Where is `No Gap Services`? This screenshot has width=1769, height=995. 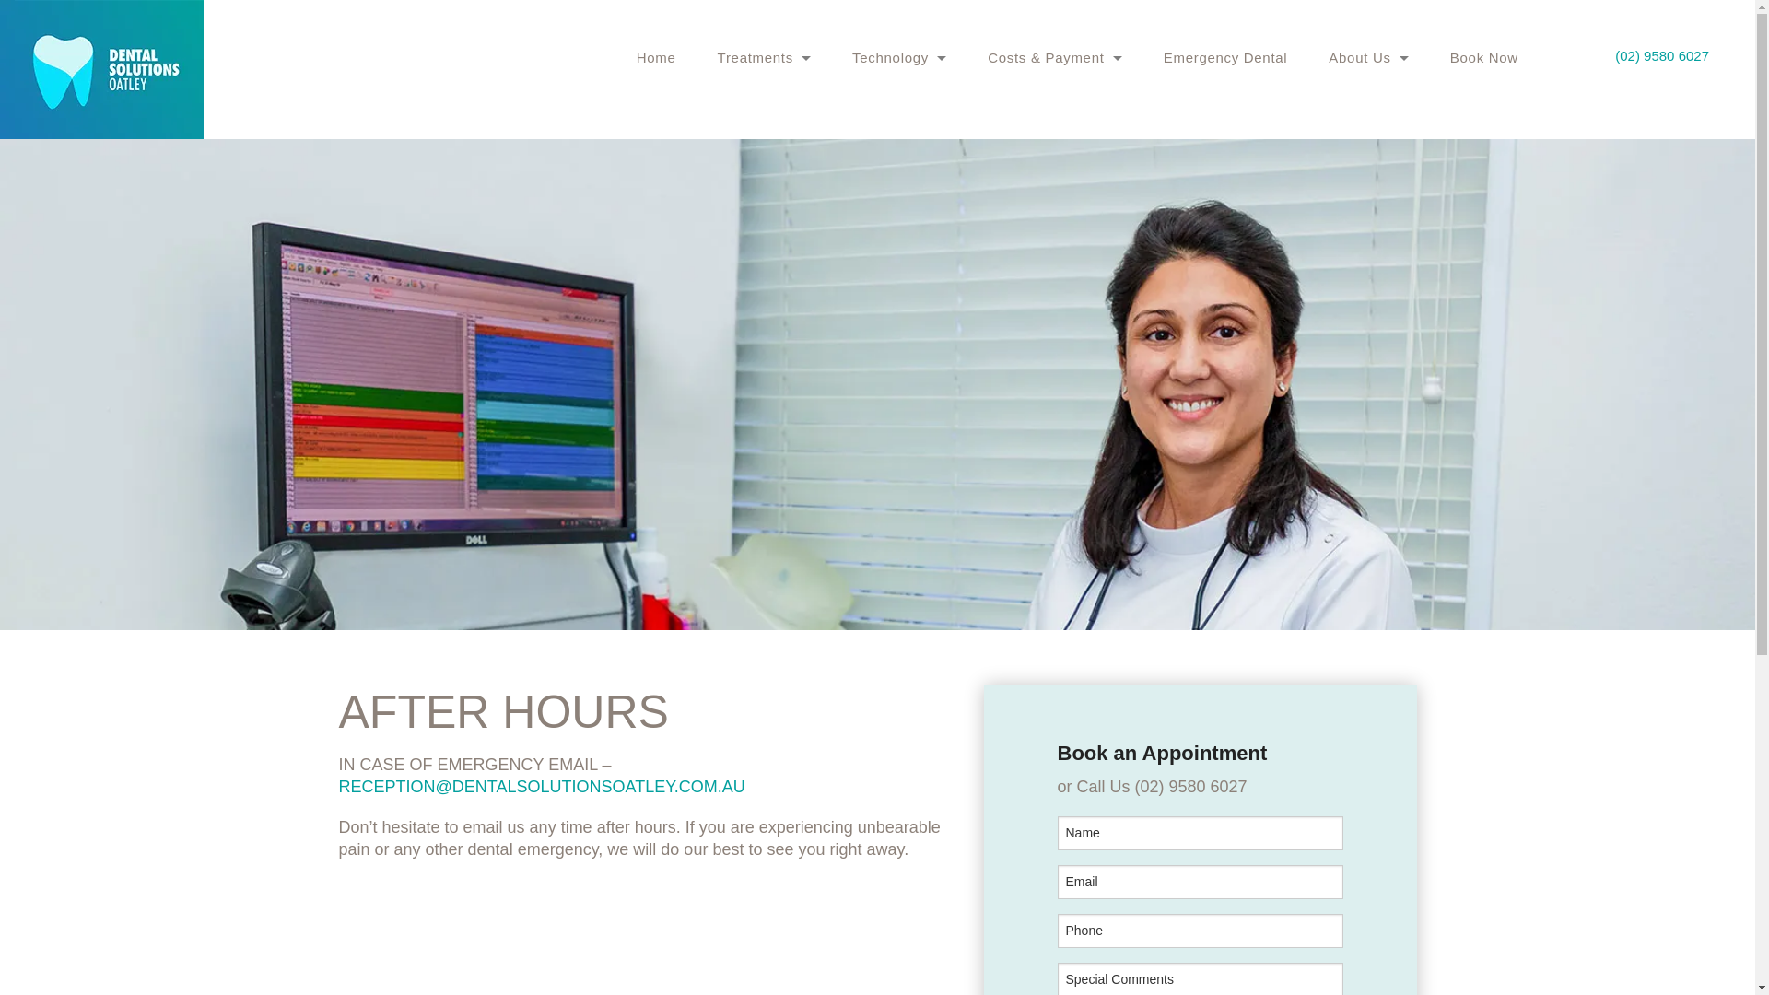
No Gap Services is located at coordinates (1055, 146).